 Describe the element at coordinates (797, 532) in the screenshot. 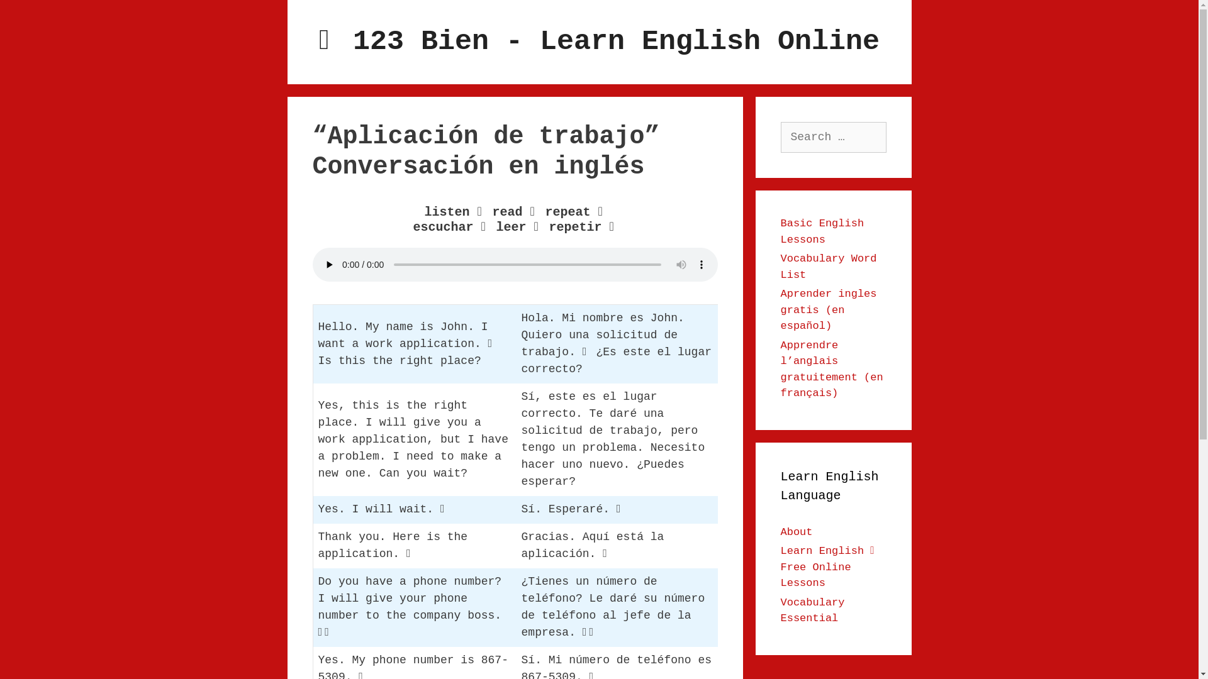

I see `About` at that location.